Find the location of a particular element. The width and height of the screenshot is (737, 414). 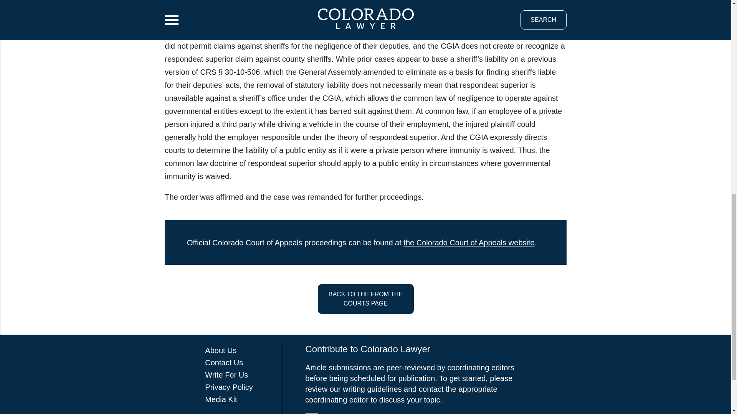

BACK TO THE FROM THE COURTS PAGE is located at coordinates (365, 299).